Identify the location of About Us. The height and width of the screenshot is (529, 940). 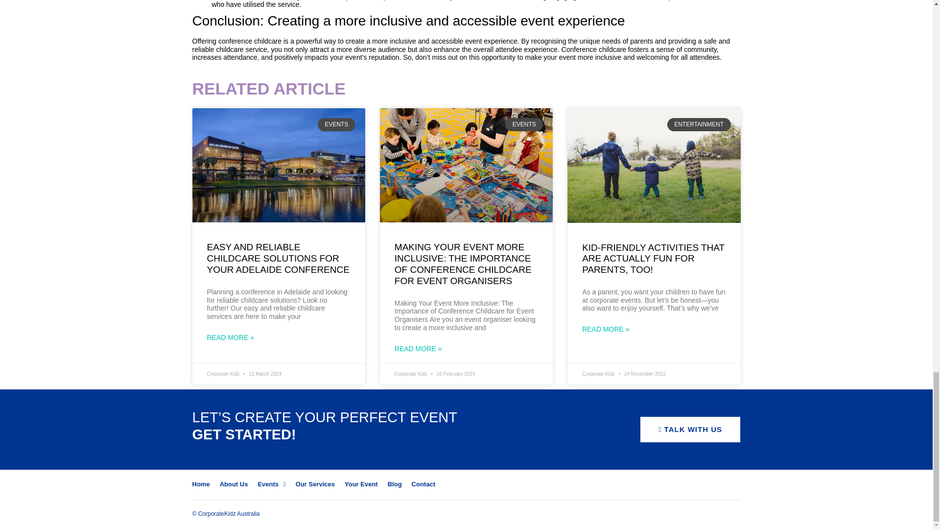
(234, 484).